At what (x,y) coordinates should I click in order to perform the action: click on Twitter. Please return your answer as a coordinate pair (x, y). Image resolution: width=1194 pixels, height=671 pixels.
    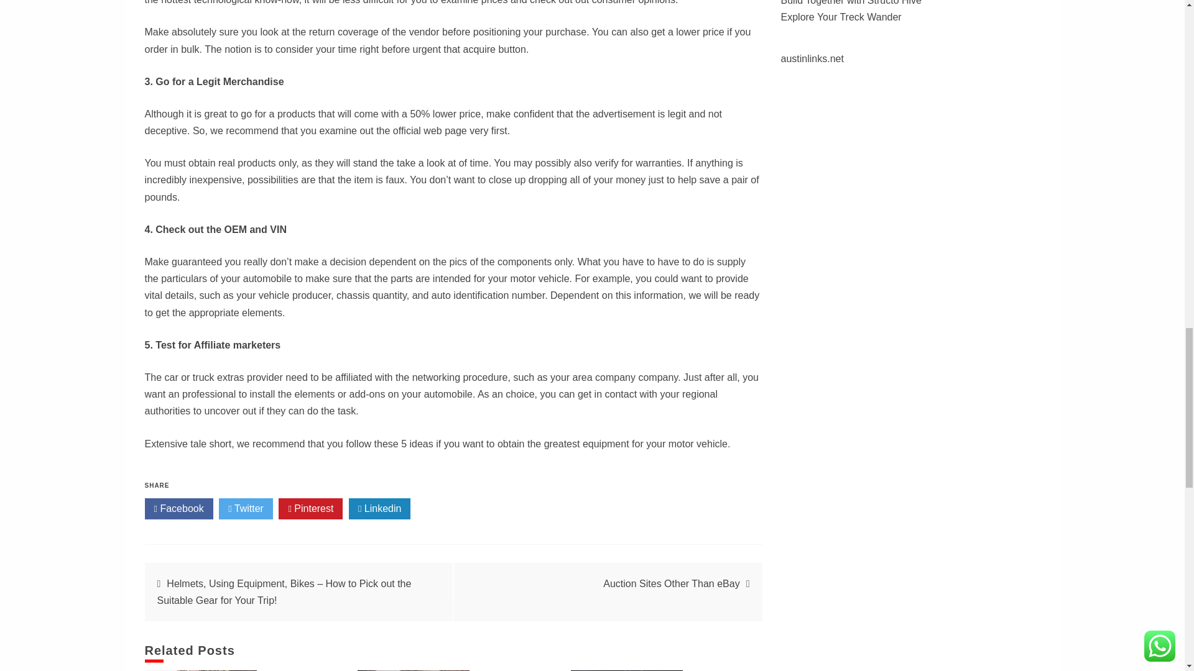
    Looking at the image, I should click on (246, 508).